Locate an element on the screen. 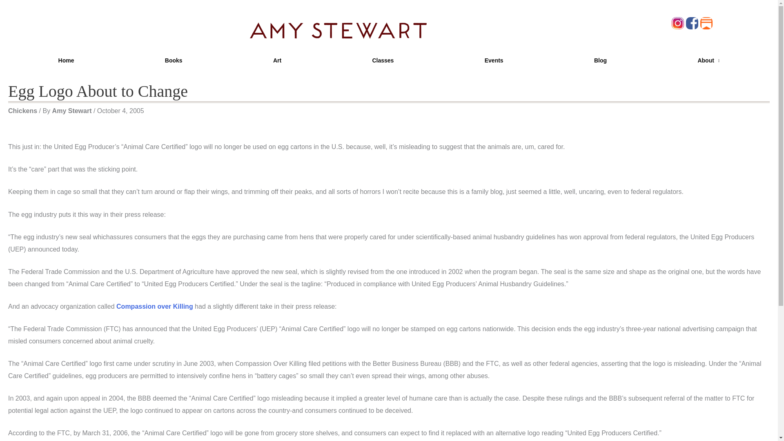 This screenshot has width=784, height=441. Chickens is located at coordinates (22, 111).